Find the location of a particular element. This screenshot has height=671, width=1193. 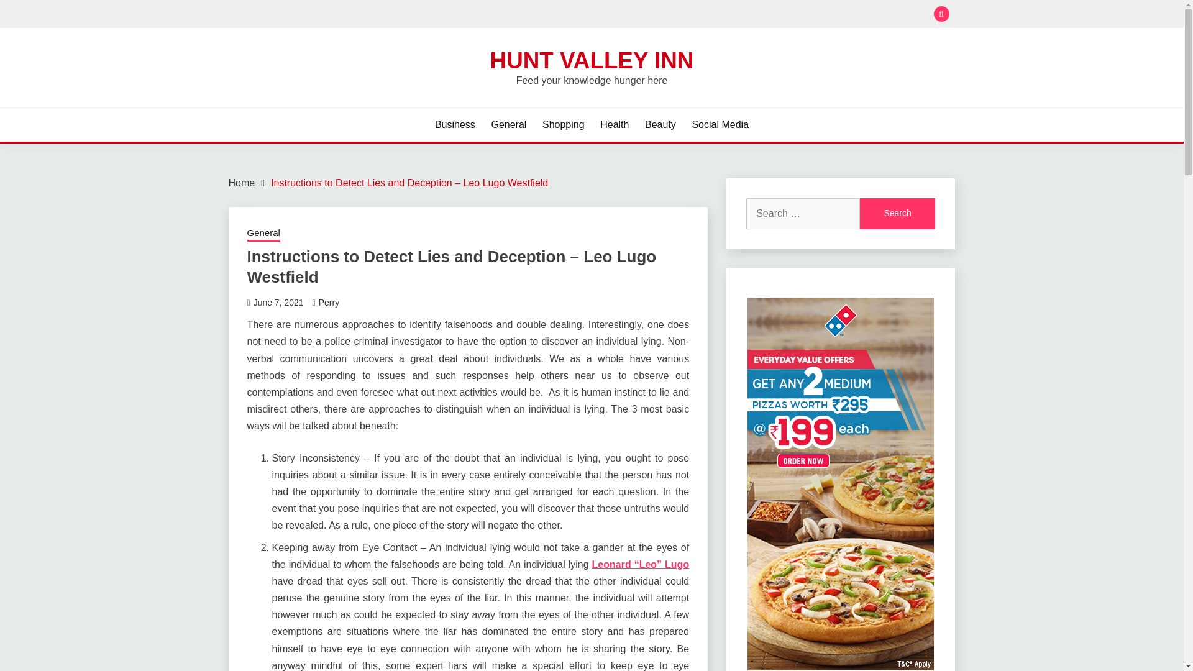

Search is located at coordinates (682, 15).